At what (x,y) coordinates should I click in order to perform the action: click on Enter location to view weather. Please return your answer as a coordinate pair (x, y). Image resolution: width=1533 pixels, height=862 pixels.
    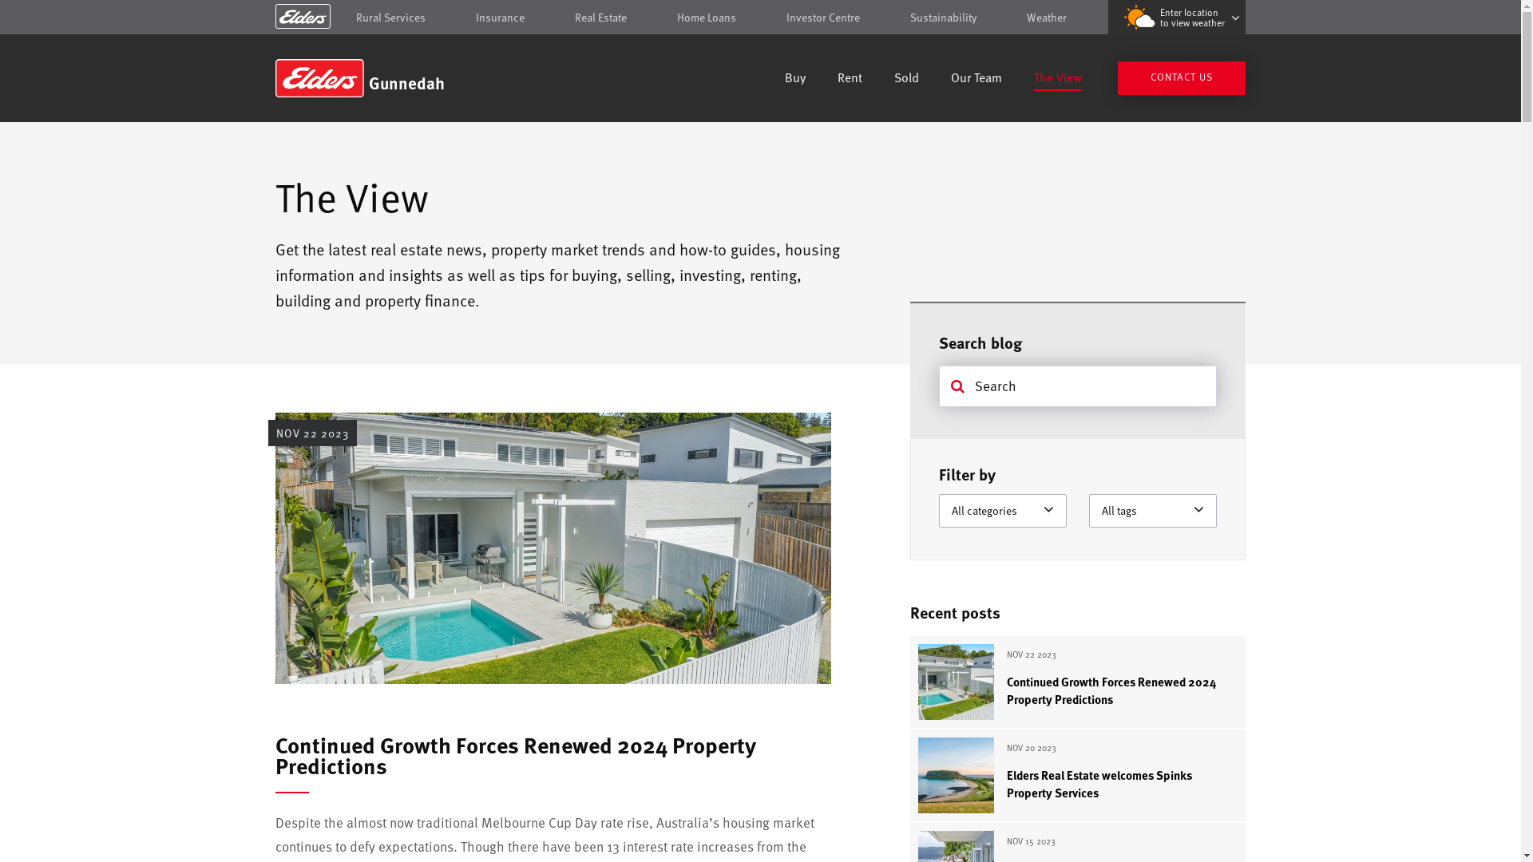
    Looking at the image, I should click on (1177, 18).